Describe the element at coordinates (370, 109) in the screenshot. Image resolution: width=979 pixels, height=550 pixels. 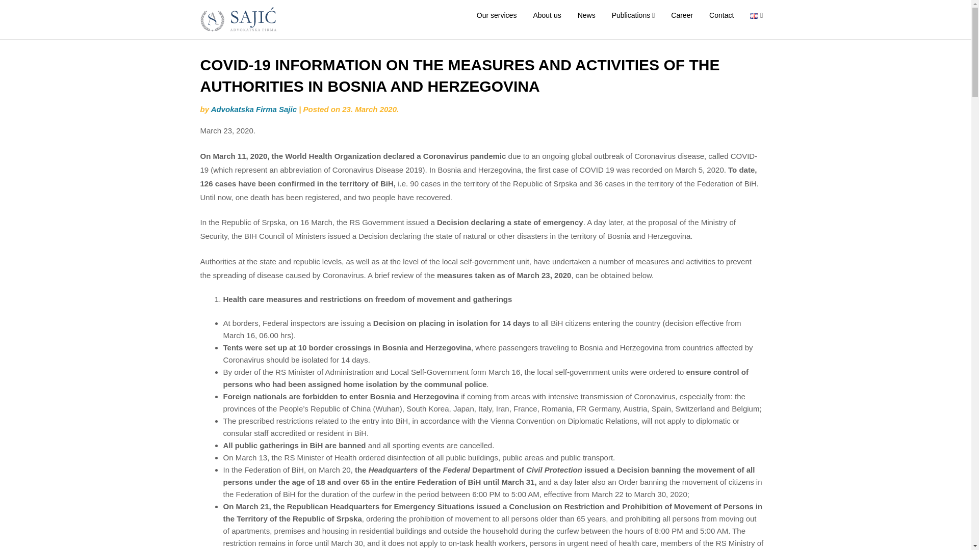
I see `23. March 2020.` at that location.